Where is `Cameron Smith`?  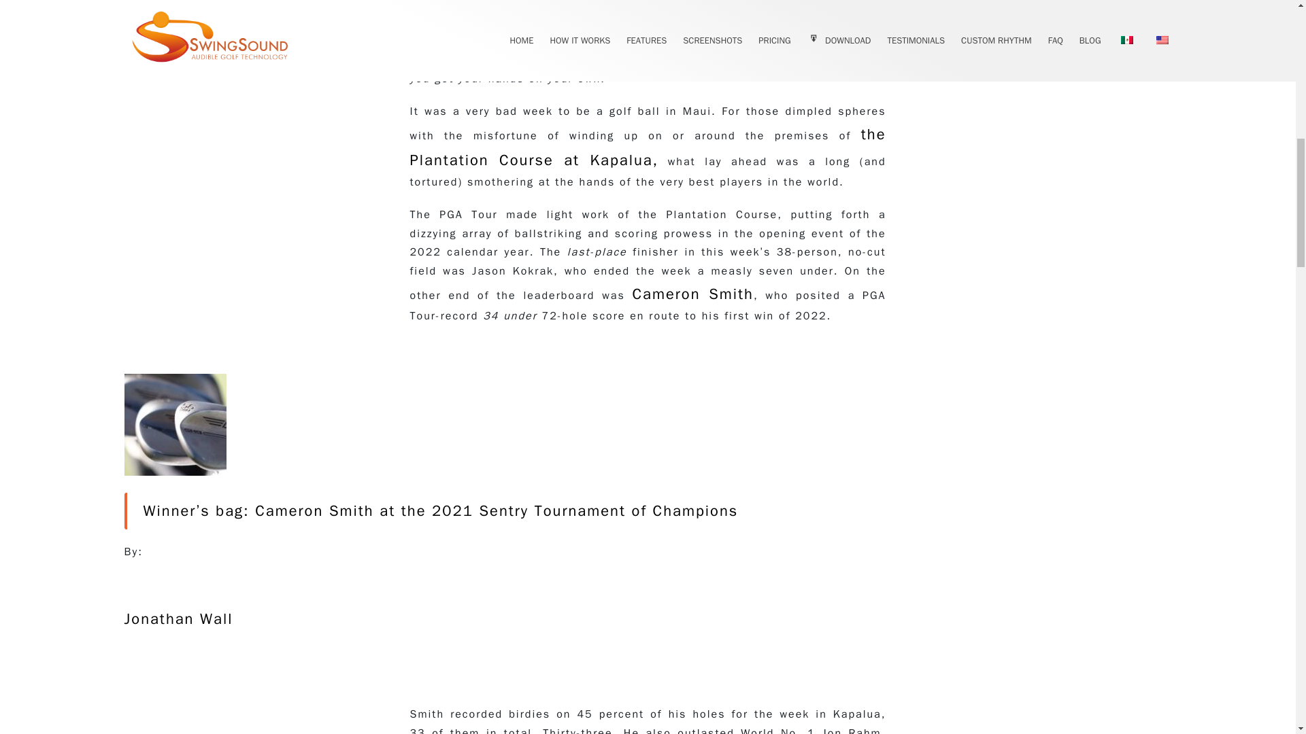
Cameron Smith is located at coordinates (692, 294).